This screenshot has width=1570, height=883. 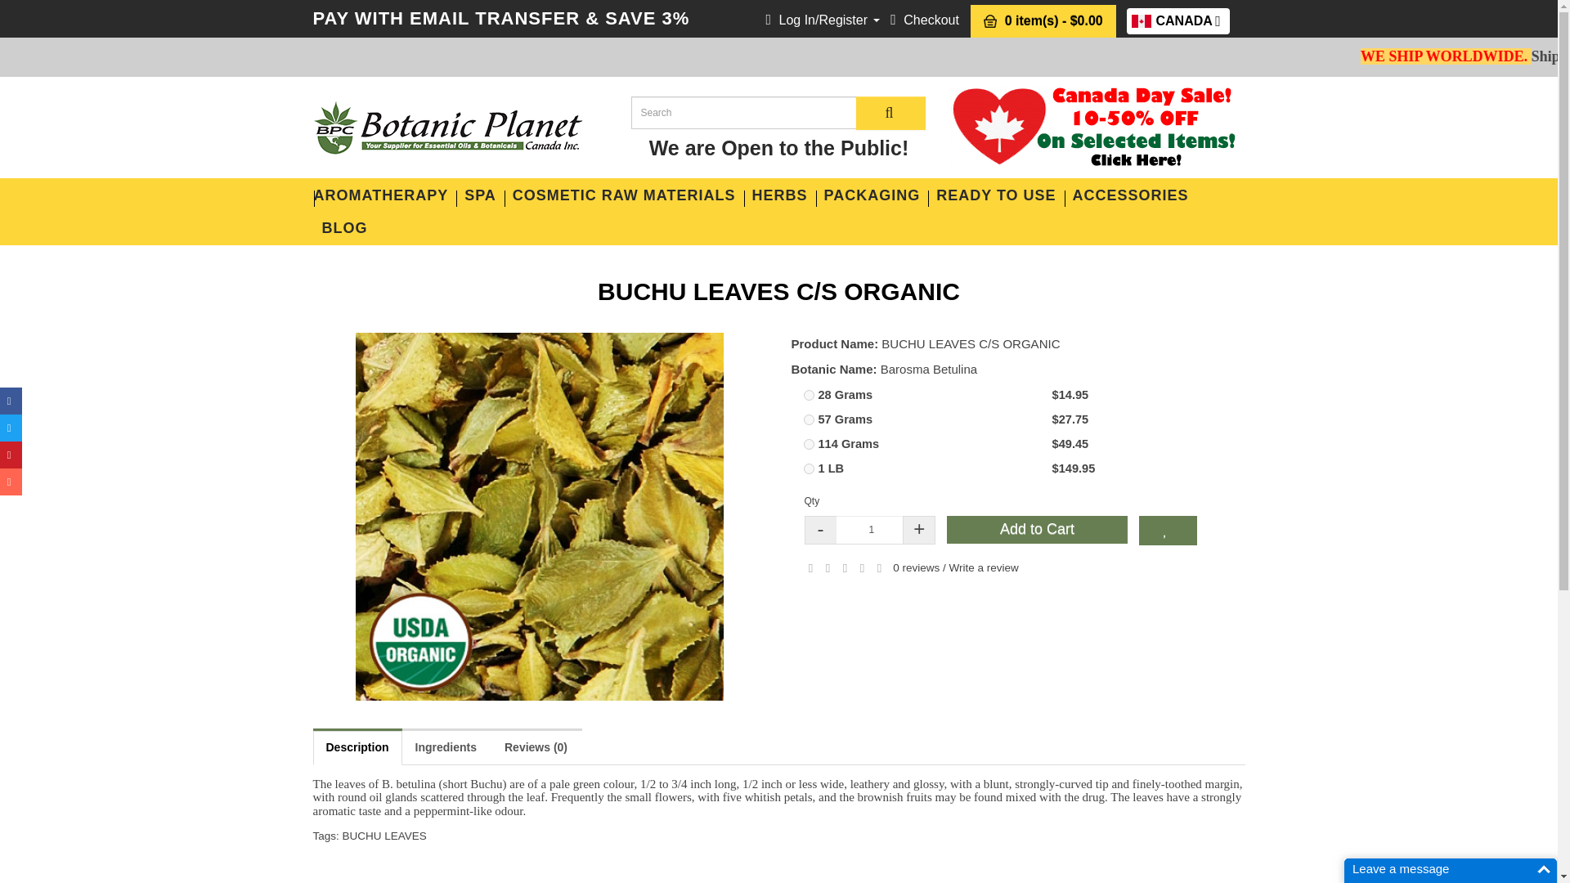 What do you see at coordinates (808, 396) in the screenshot?
I see `21475` at bounding box center [808, 396].